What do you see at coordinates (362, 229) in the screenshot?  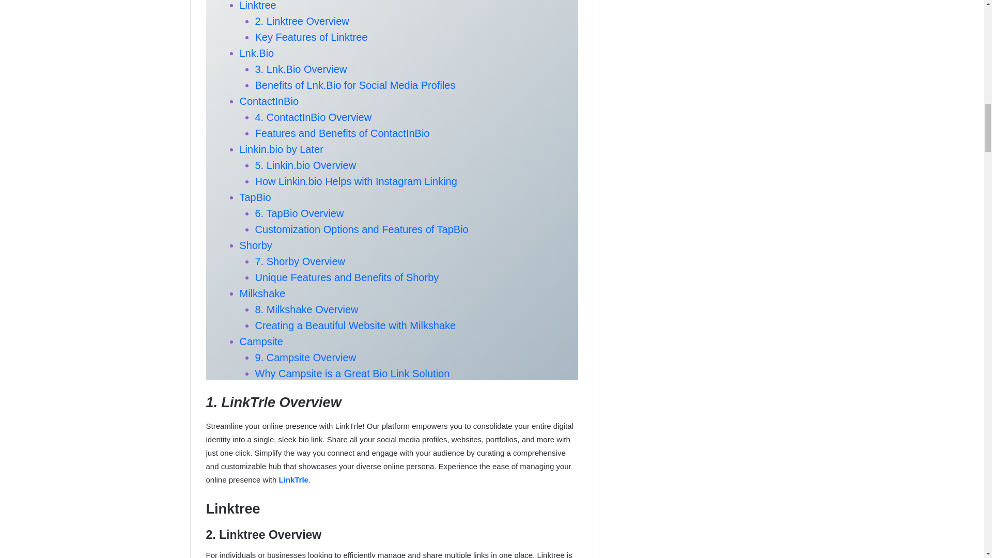 I see `Customization Options and Features of TapBio` at bounding box center [362, 229].